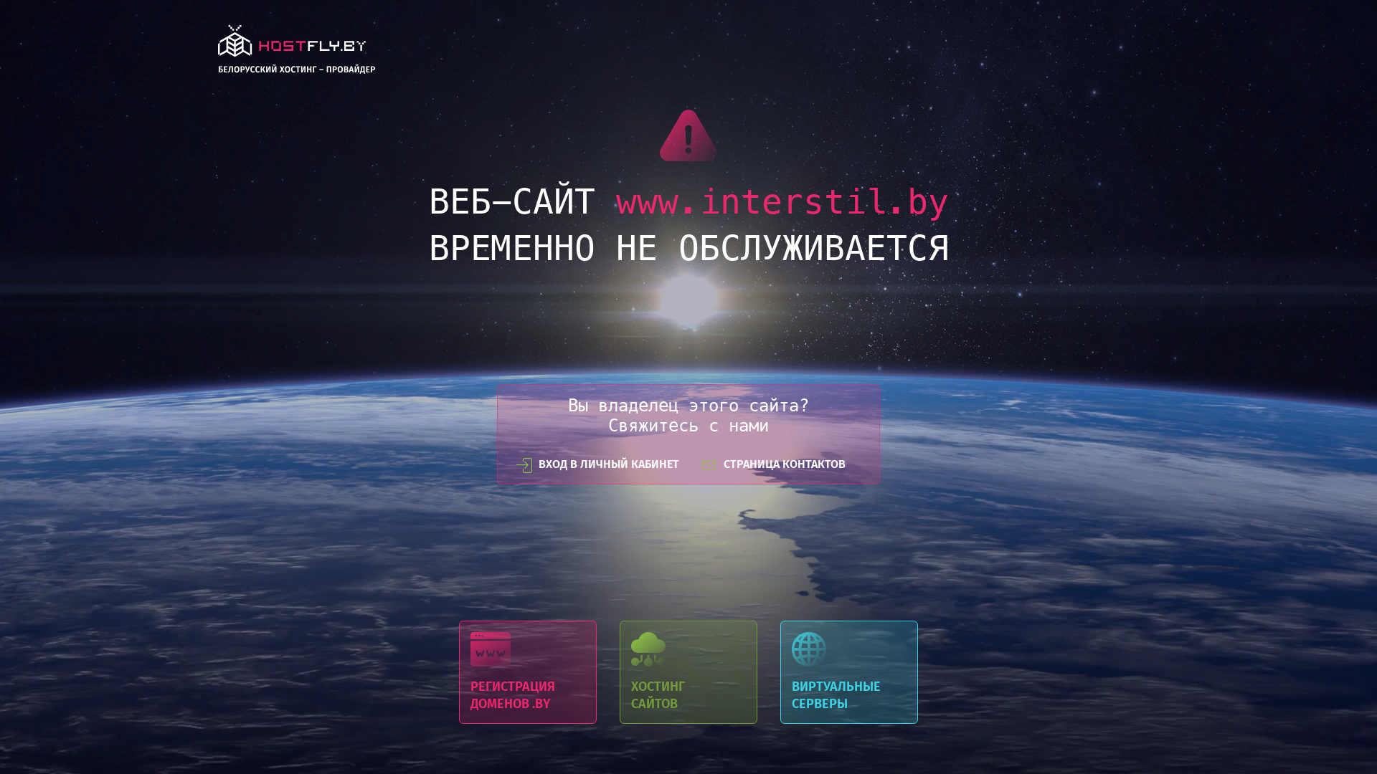 The image size is (1377, 774). I want to click on LINK, so click(297, 53).